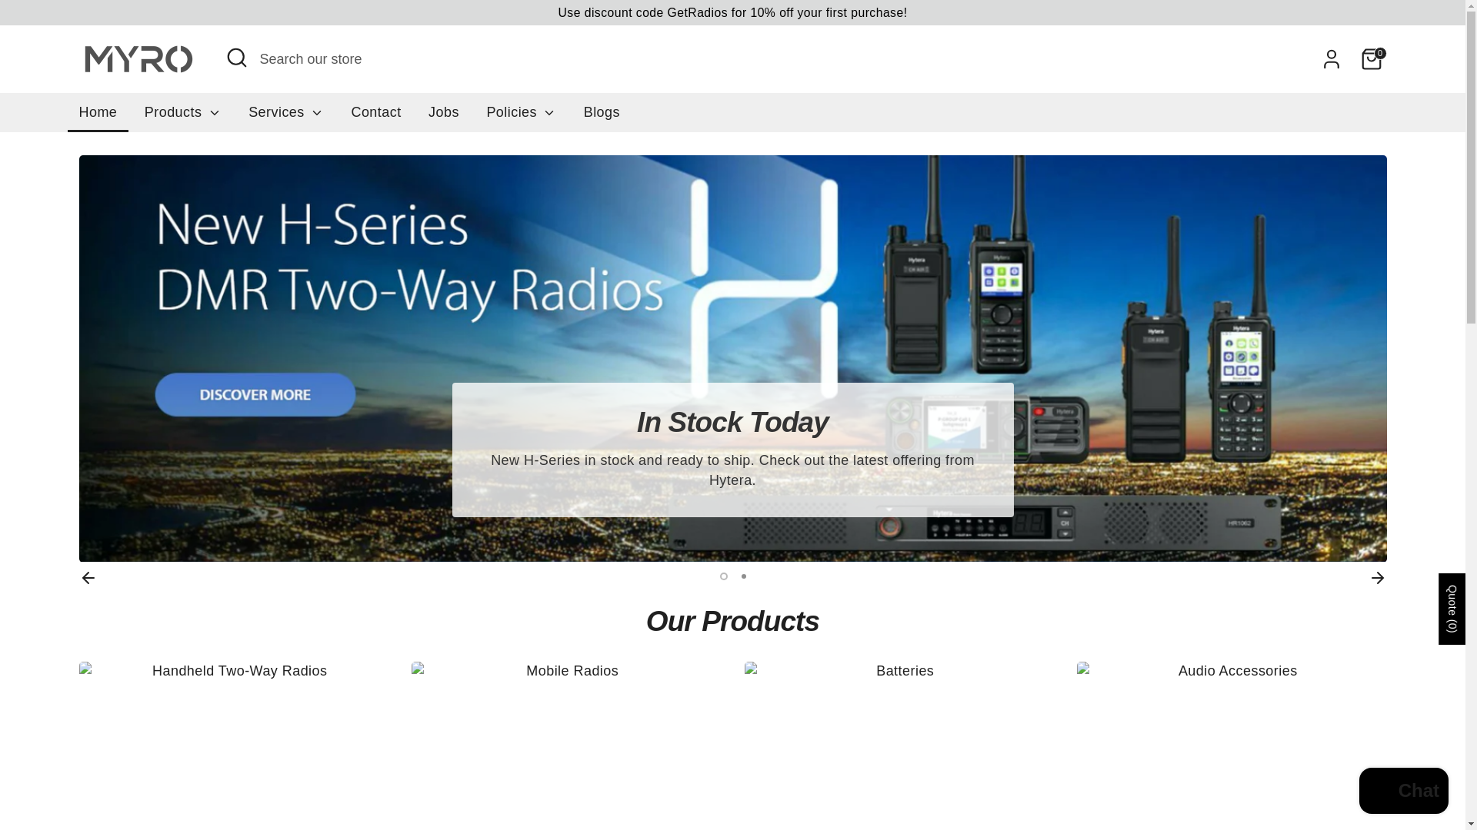 The height and width of the screenshot is (830, 1477). What do you see at coordinates (1031, 781) in the screenshot?
I see `Amazon` at bounding box center [1031, 781].